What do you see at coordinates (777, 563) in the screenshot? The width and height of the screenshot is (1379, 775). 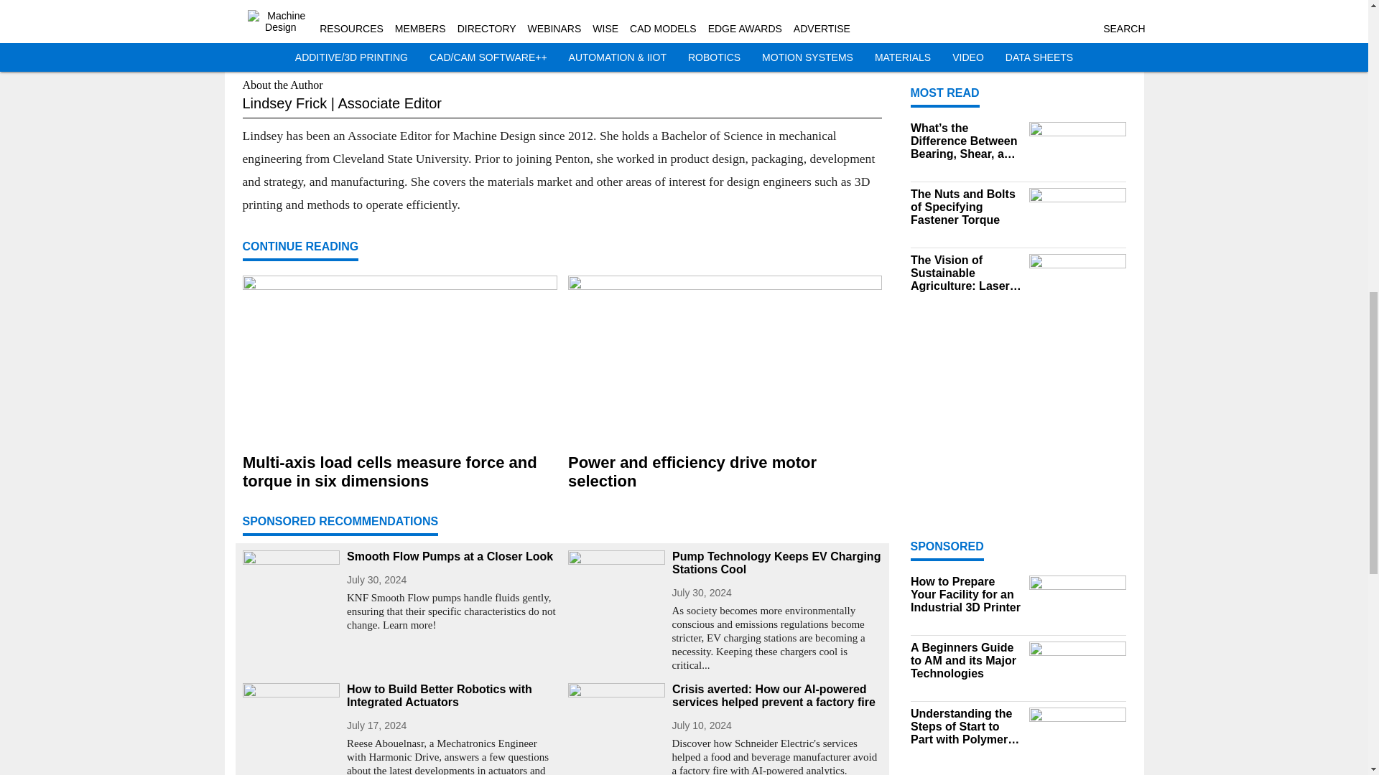 I see `Pump Technology Keeps EV Charging Stations Cool` at bounding box center [777, 563].